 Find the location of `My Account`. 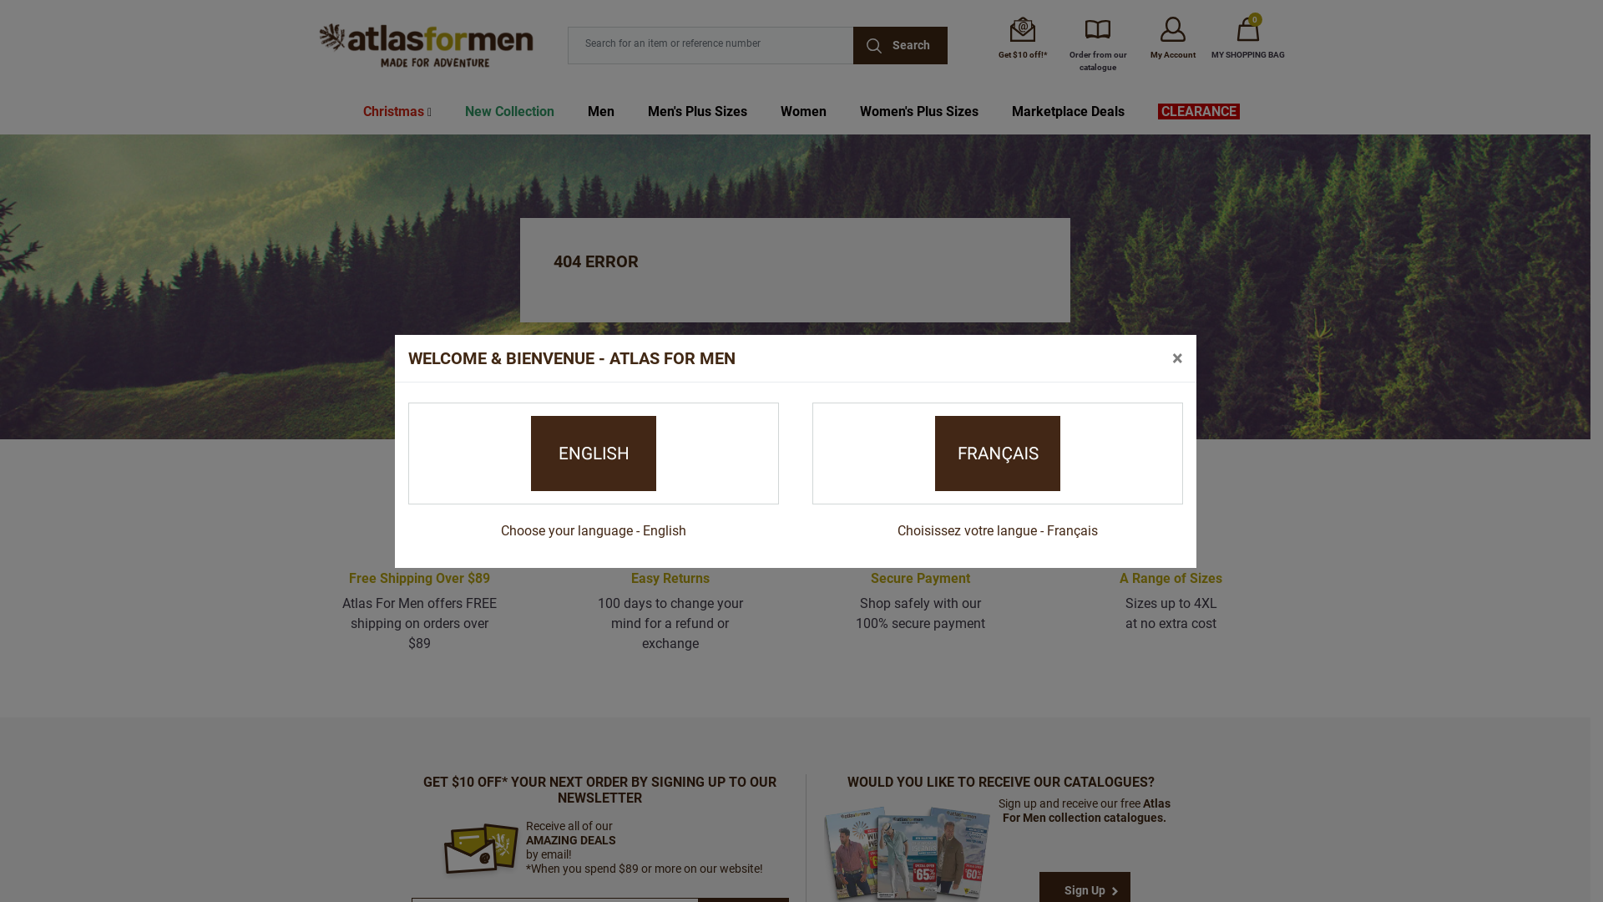

My Account is located at coordinates (1173, 38).